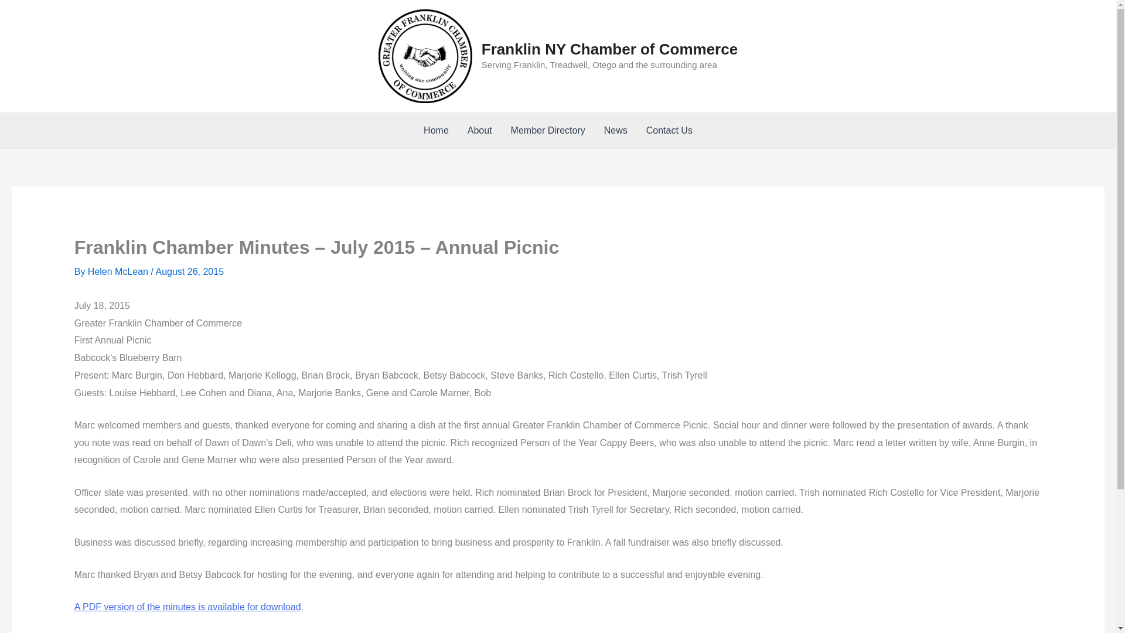 This screenshot has width=1125, height=633. I want to click on Helen McLean, so click(119, 271).